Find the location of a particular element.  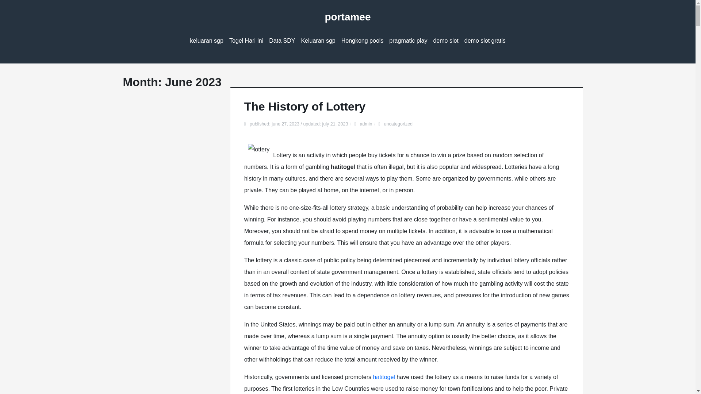

Hongkong pools is located at coordinates (363, 41).